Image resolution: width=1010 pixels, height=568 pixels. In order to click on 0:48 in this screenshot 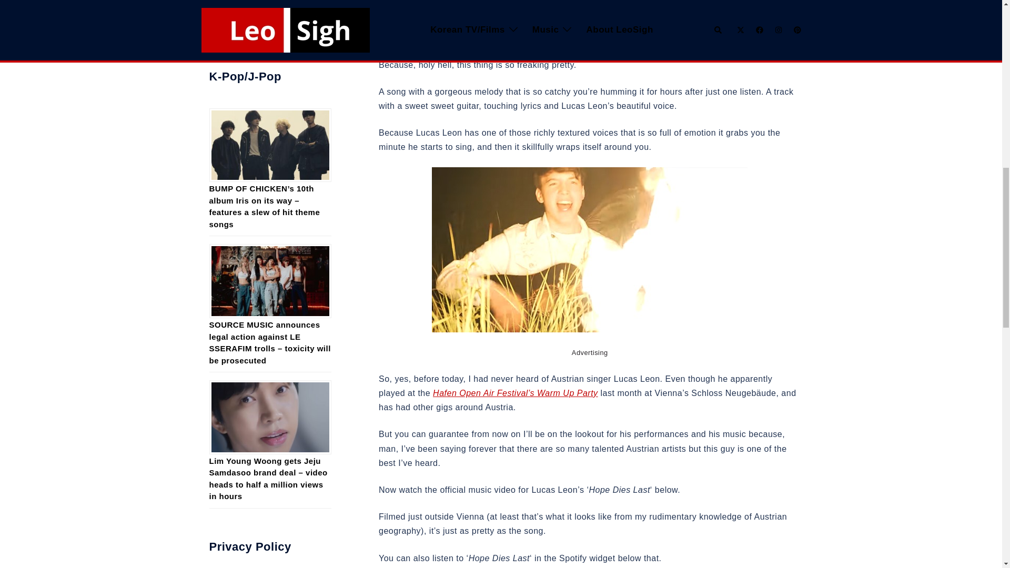, I will do `click(503, 8)`.